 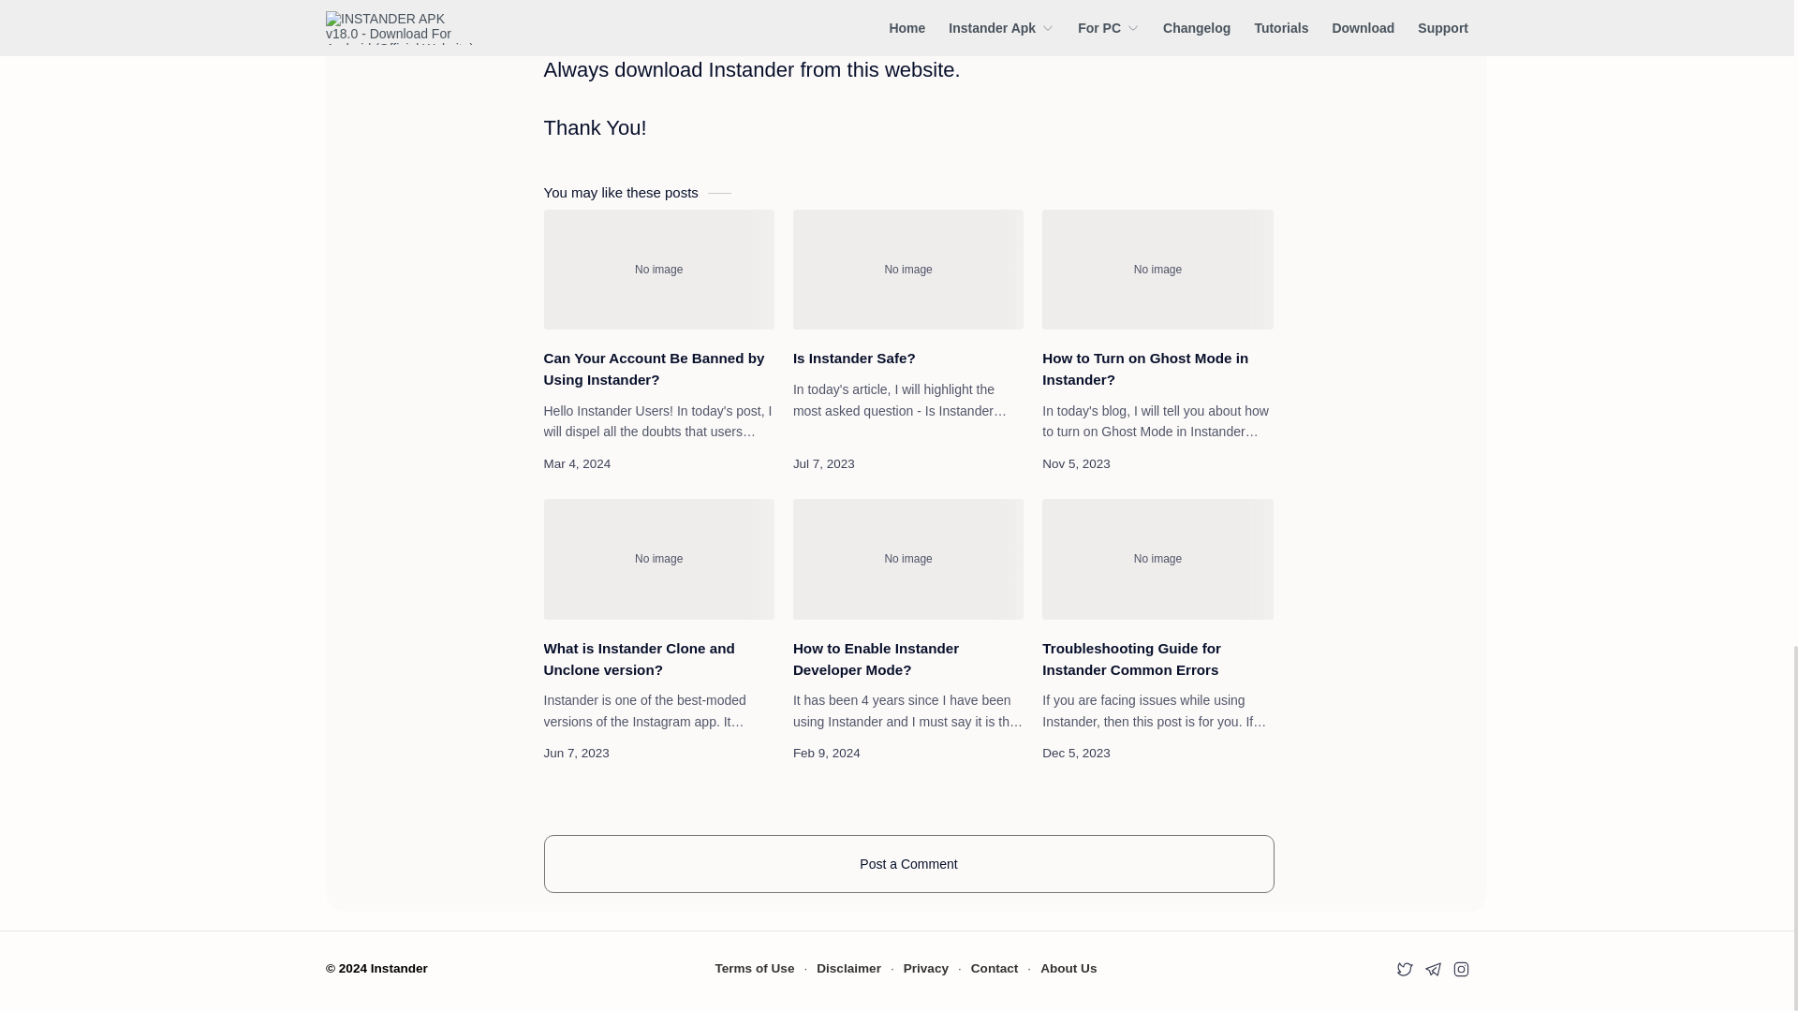 What do you see at coordinates (657, 369) in the screenshot?
I see `Can Your Account Be Banned by Using Instander?` at bounding box center [657, 369].